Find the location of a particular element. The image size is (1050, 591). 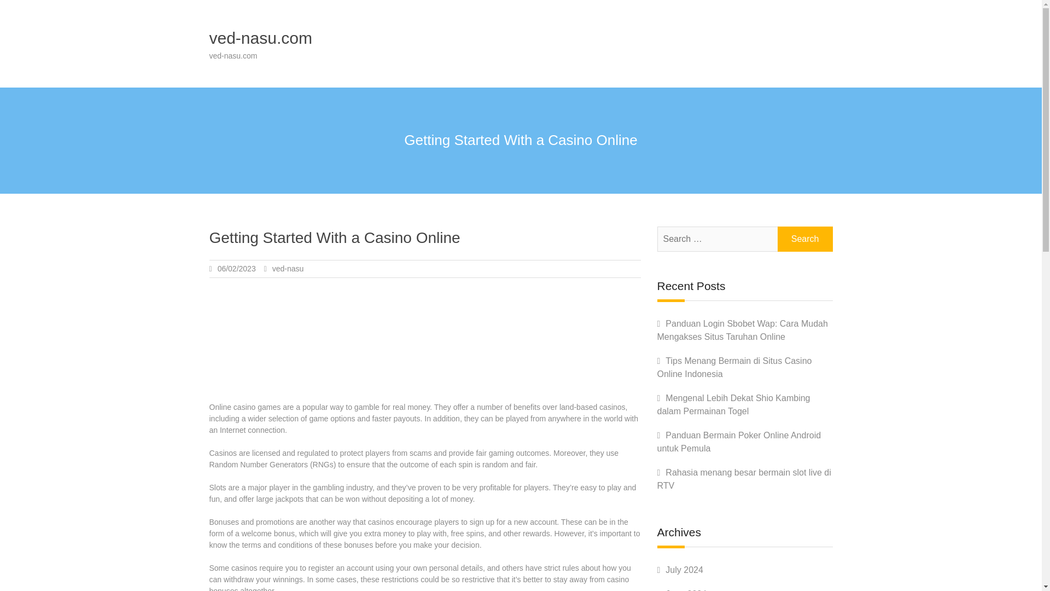

July 2024 is located at coordinates (685, 569).